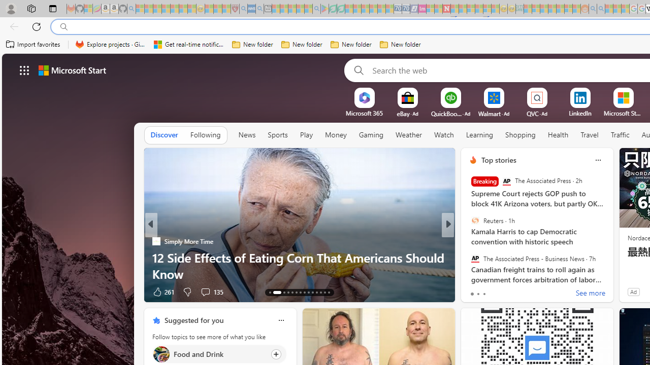 This screenshot has height=365, width=650. What do you see at coordinates (475, 291) in the screenshot?
I see `186 Like` at bounding box center [475, 291].